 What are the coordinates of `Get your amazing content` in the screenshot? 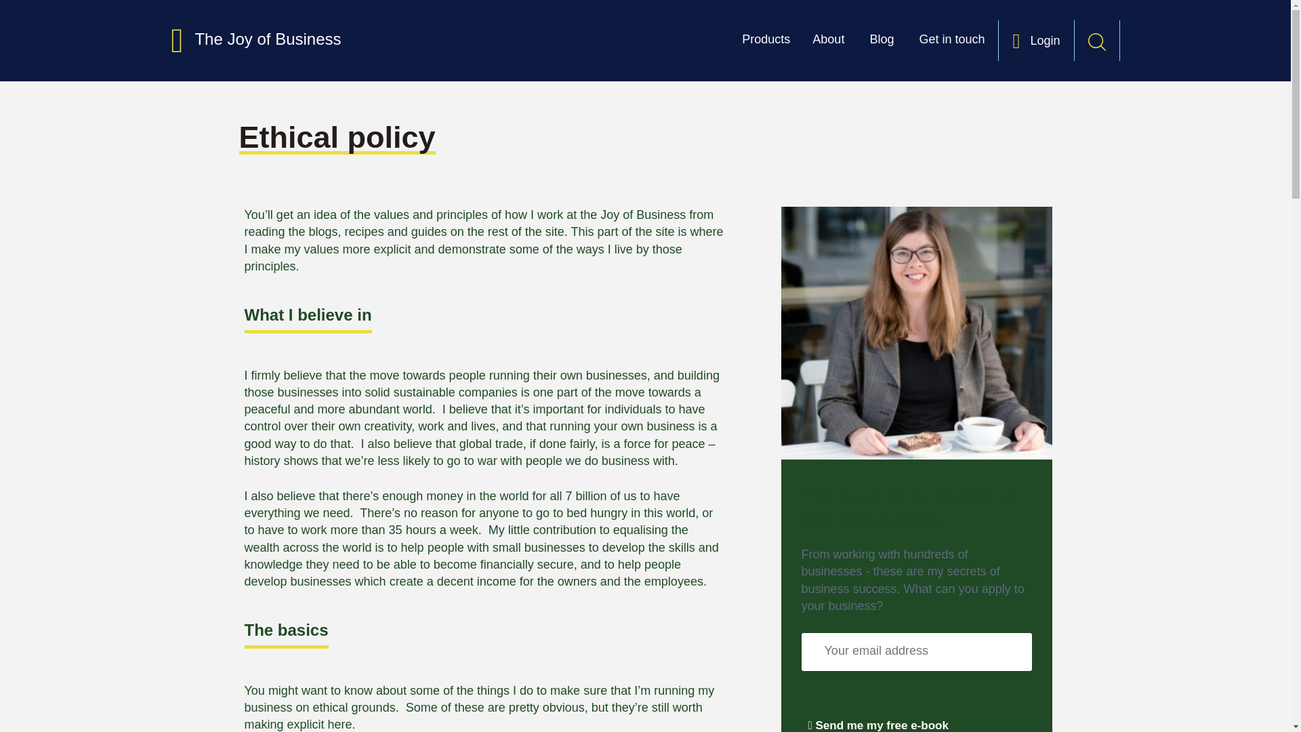 It's located at (899, 712).